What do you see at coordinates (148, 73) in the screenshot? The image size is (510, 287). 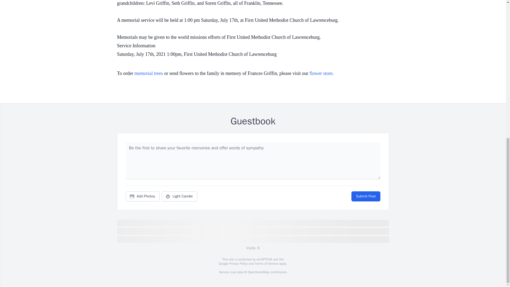 I see `memorial trees` at bounding box center [148, 73].